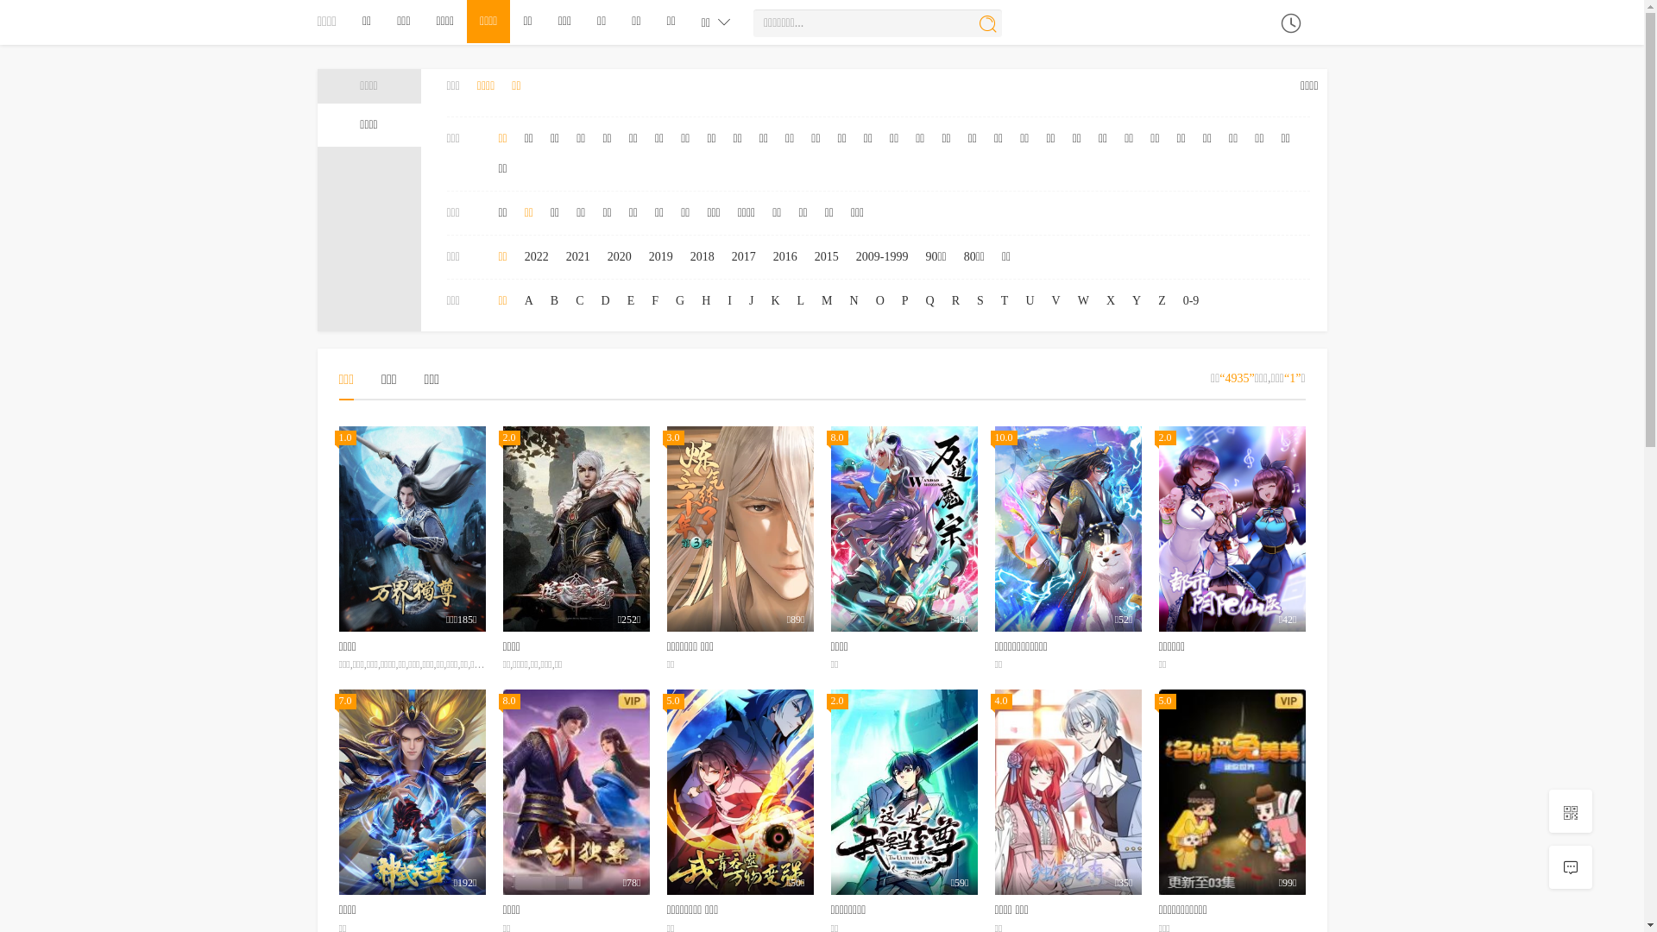 The image size is (1657, 932). Describe the element at coordinates (827, 301) in the screenshot. I see `M` at that location.